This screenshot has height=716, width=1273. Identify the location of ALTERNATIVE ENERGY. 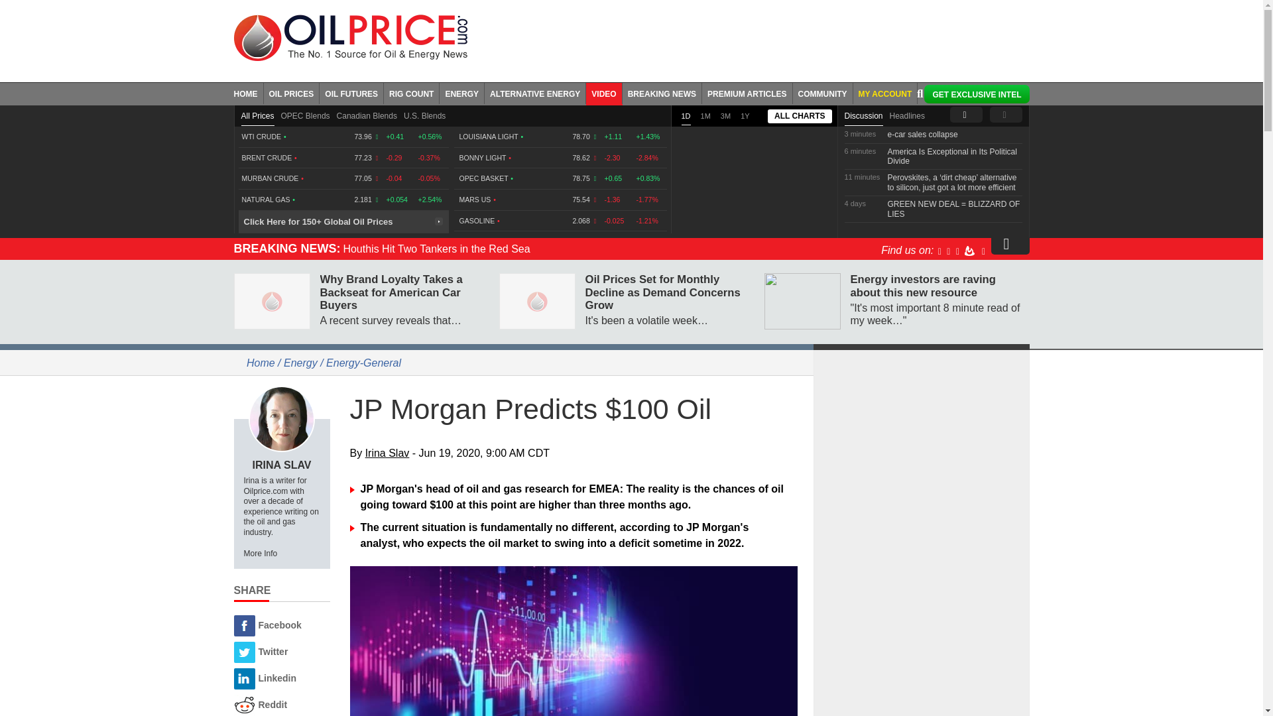
(535, 93).